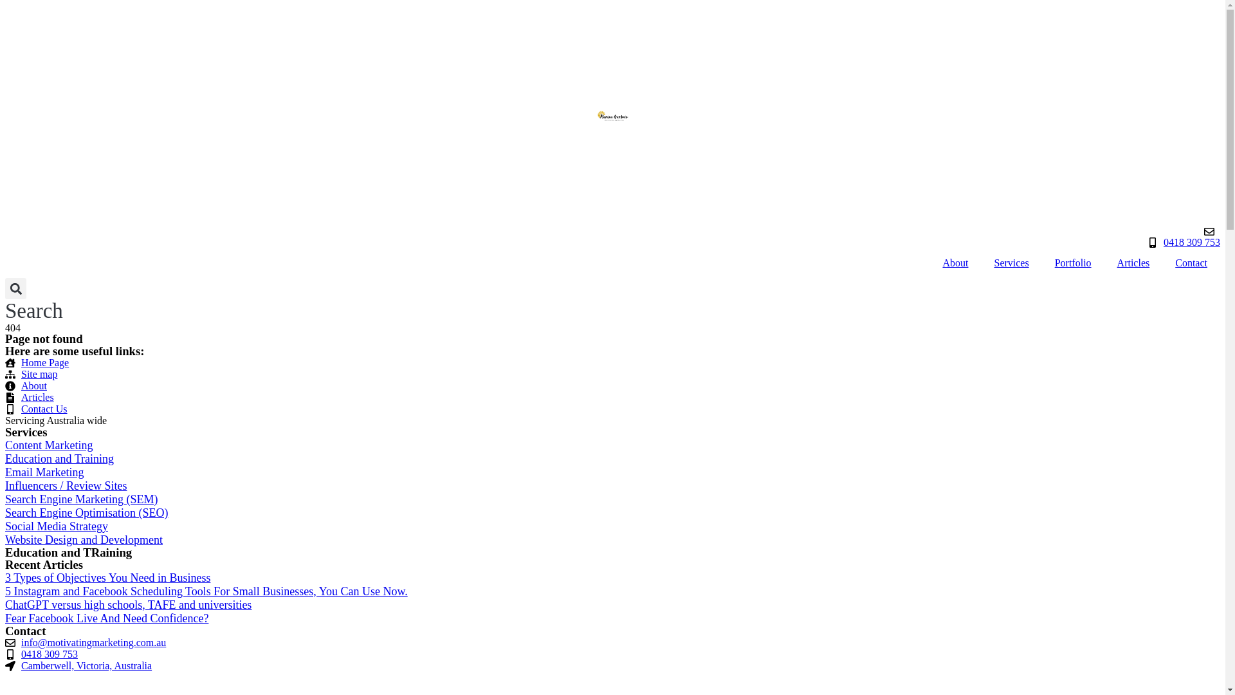 The height and width of the screenshot is (695, 1235). Describe the element at coordinates (84, 540) in the screenshot. I see `Website Design and Development` at that location.